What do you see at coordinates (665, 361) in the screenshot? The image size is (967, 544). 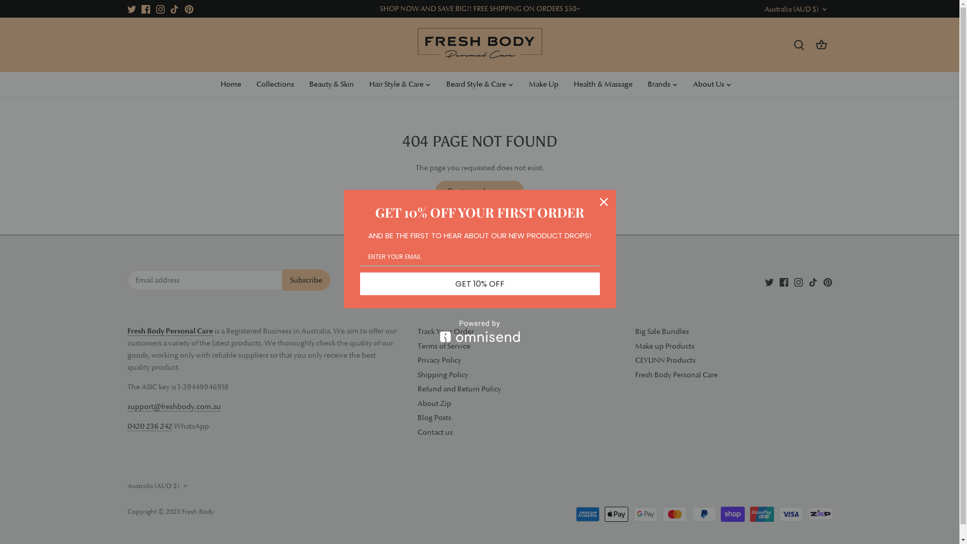 I see `CEYLINN Products` at bounding box center [665, 361].